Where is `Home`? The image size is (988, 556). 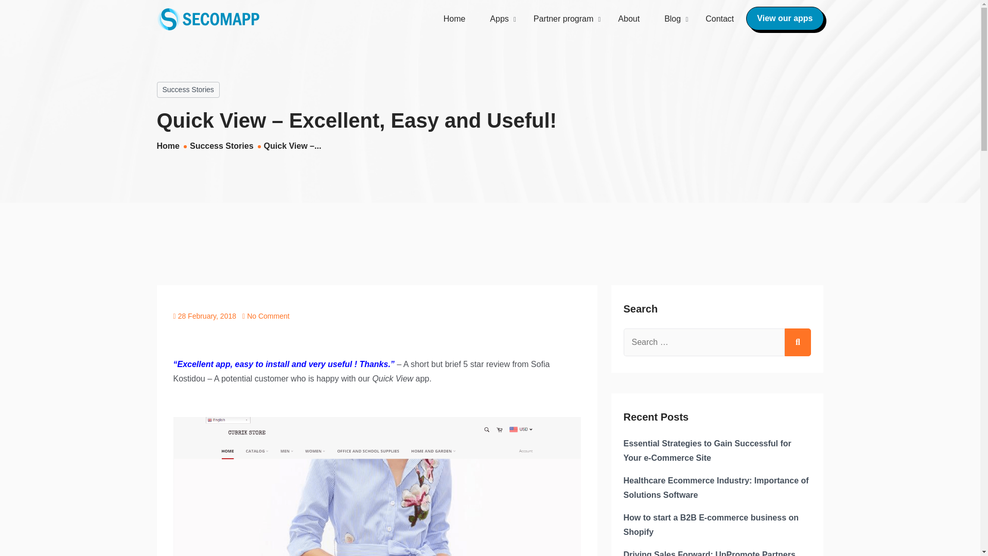
Home is located at coordinates (454, 19).